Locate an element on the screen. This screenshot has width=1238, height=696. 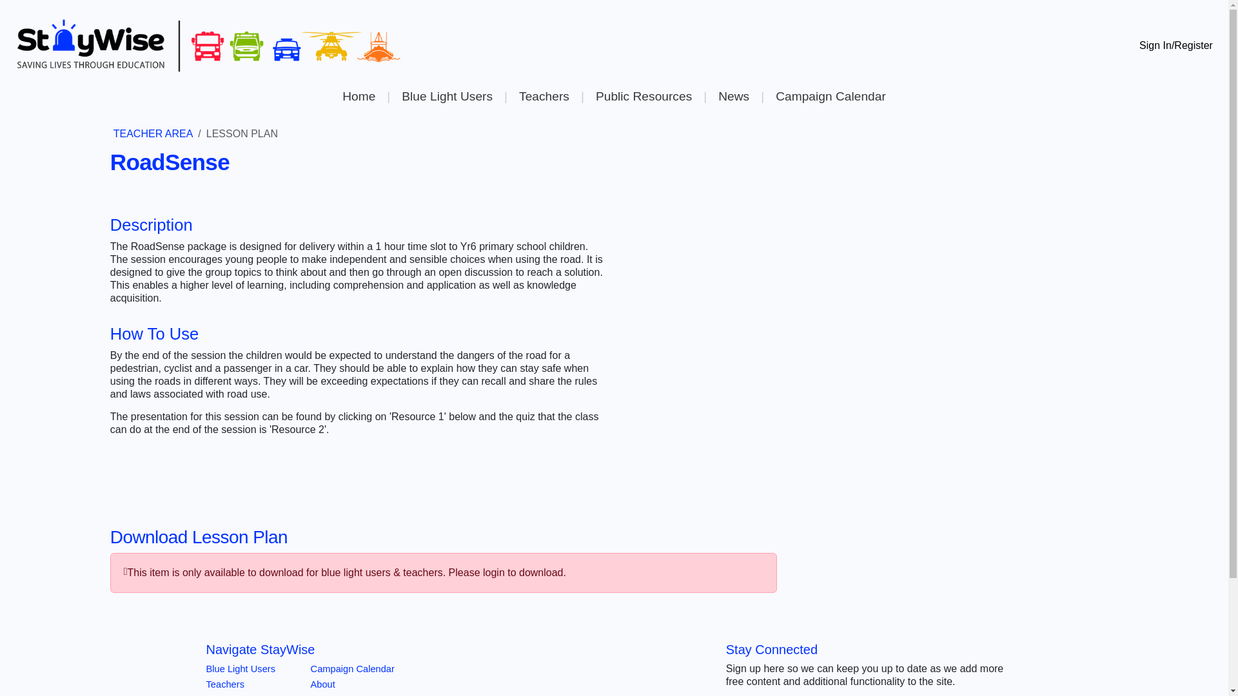
News is located at coordinates (733, 96).